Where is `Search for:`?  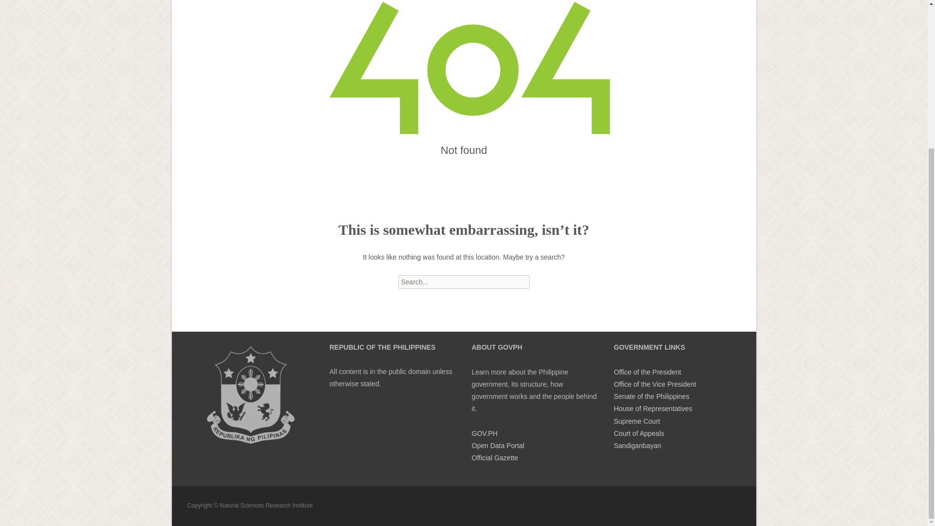 Search for: is located at coordinates (464, 282).